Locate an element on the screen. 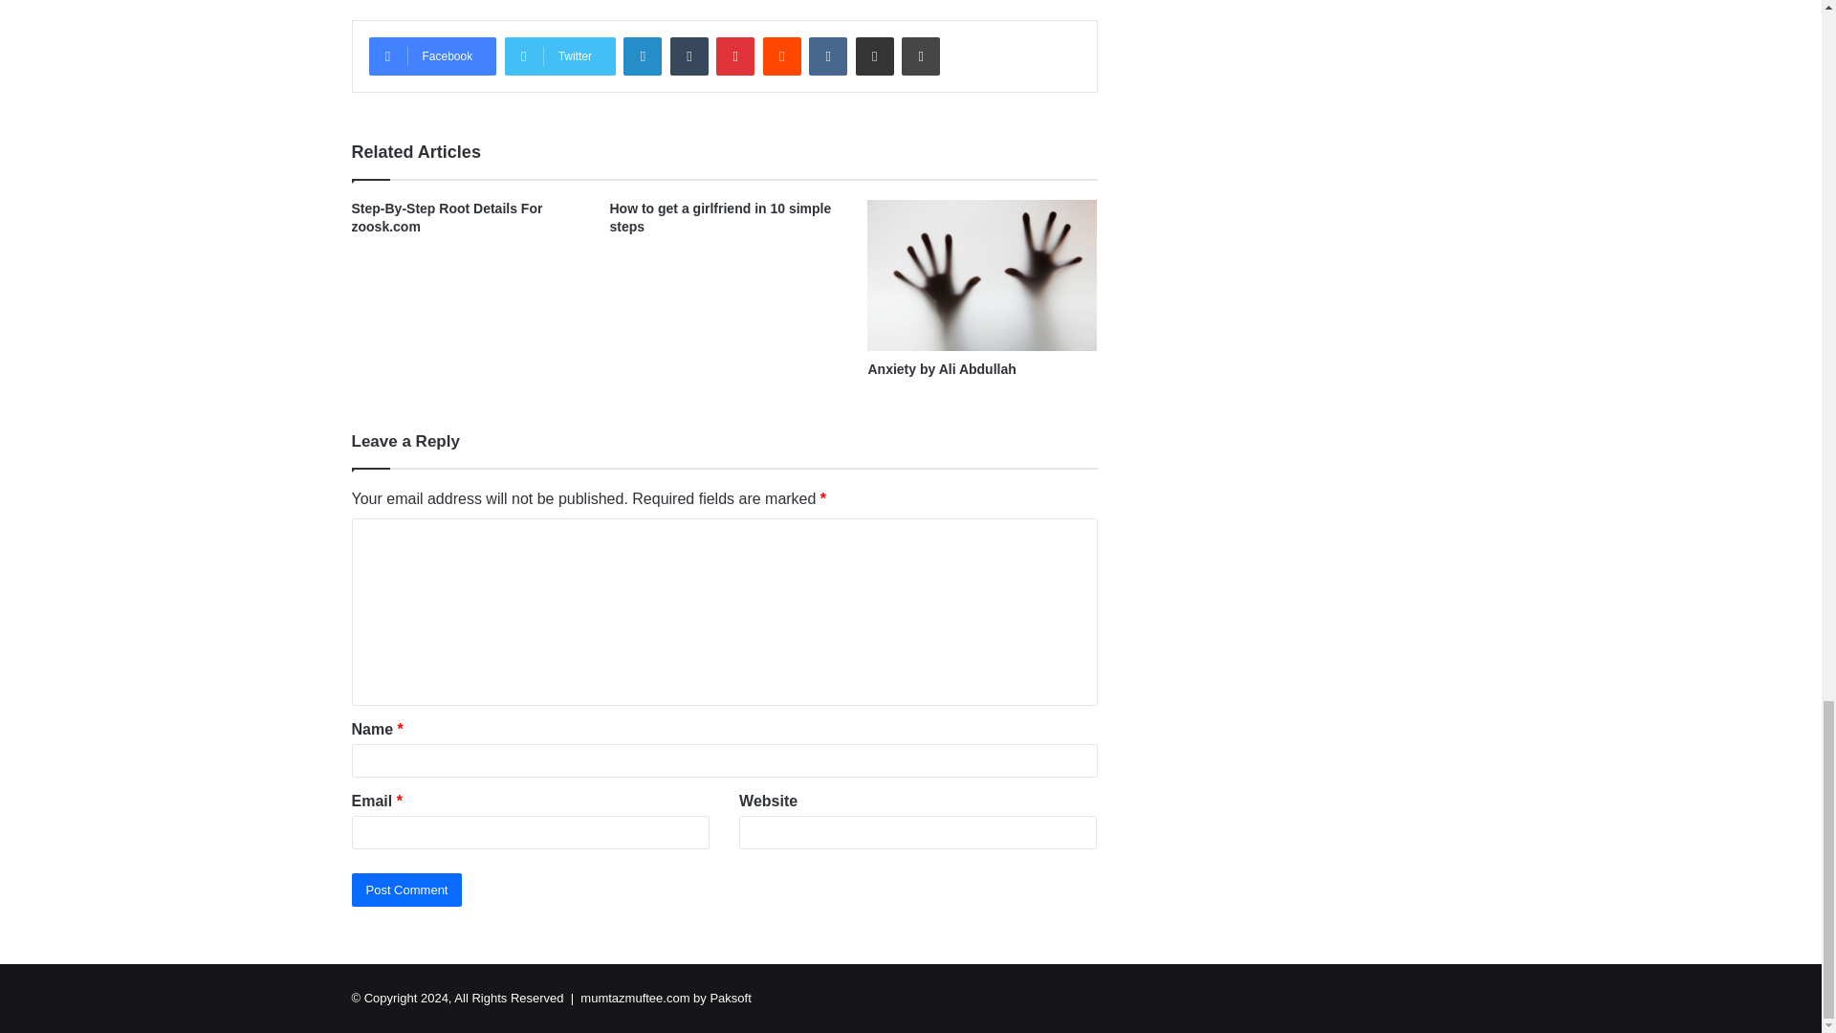 The width and height of the screenshot is (1836, 1033). Tumblr is located at coordinates (688, 55).